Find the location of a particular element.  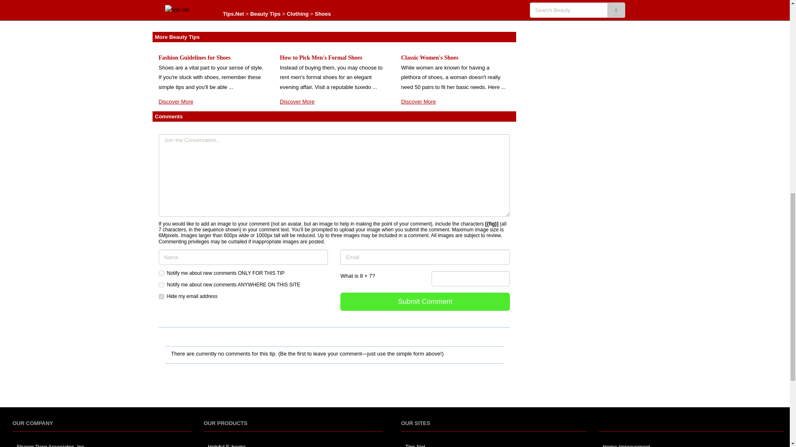

option3 is located at coordinates (161, 296).